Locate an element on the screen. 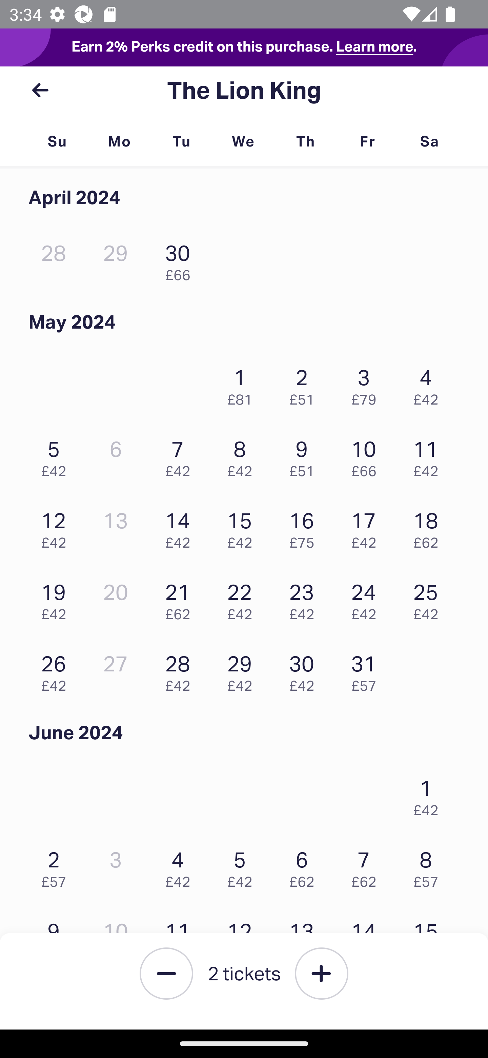 This screenshot has width=488, height=1058. 30 £66 is located at coordinates (181, 260).